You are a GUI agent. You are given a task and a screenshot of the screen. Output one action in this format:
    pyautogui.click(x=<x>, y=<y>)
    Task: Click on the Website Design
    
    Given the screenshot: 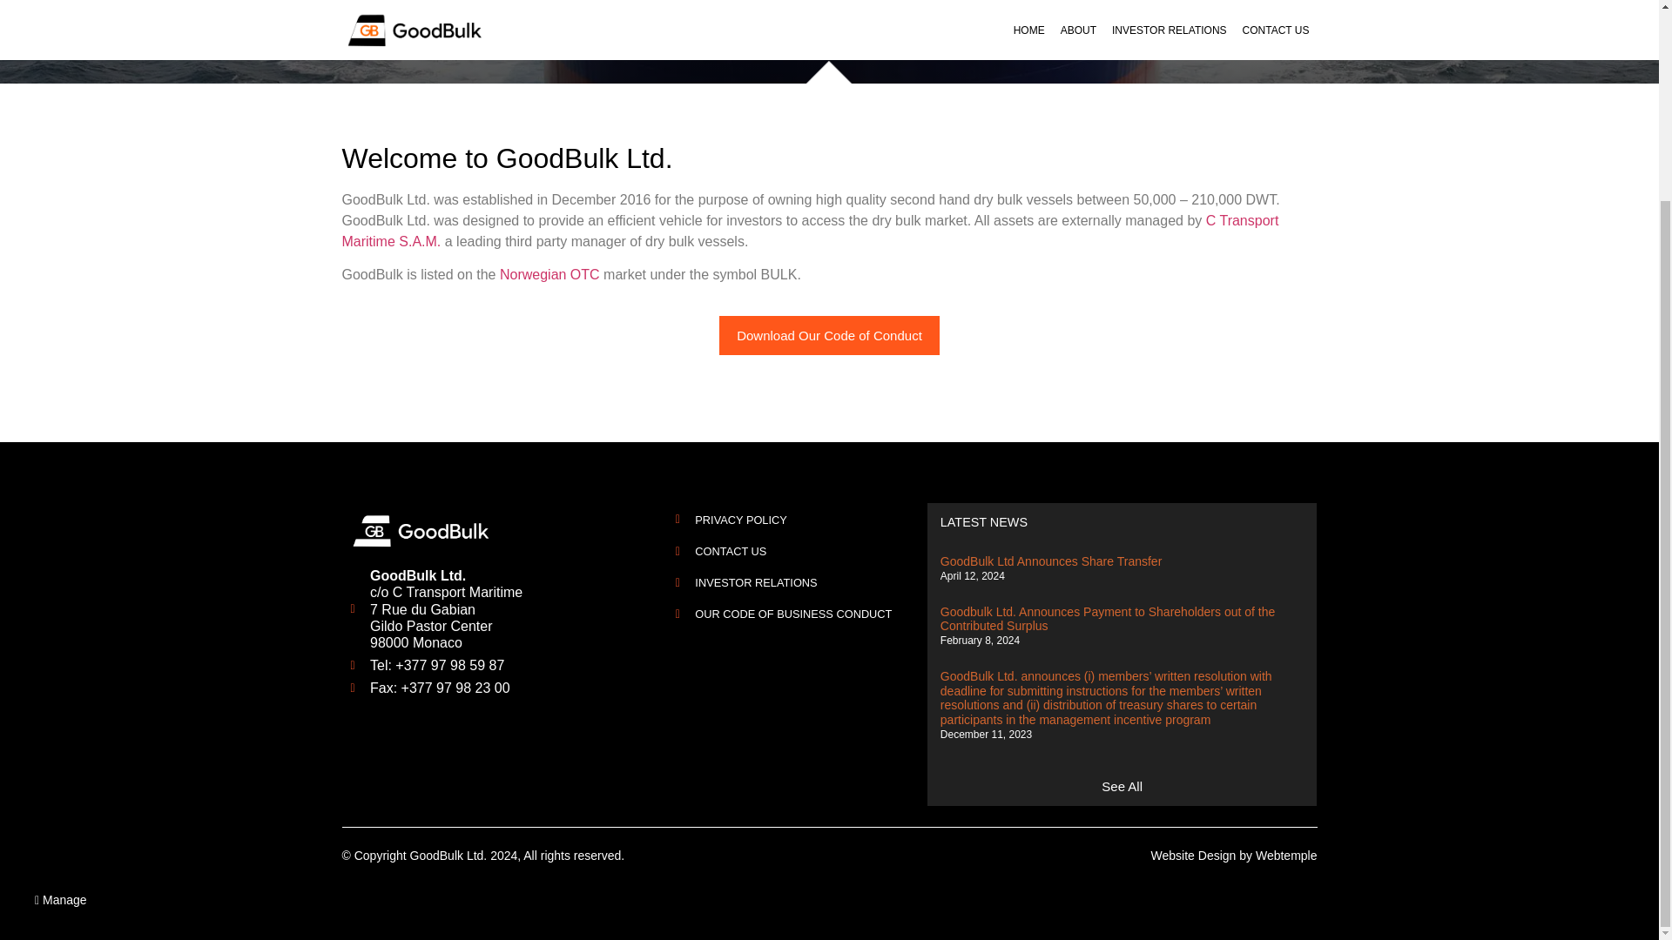 What is the action you would take?
    pyautogui.click(x=1194, y=856)
    